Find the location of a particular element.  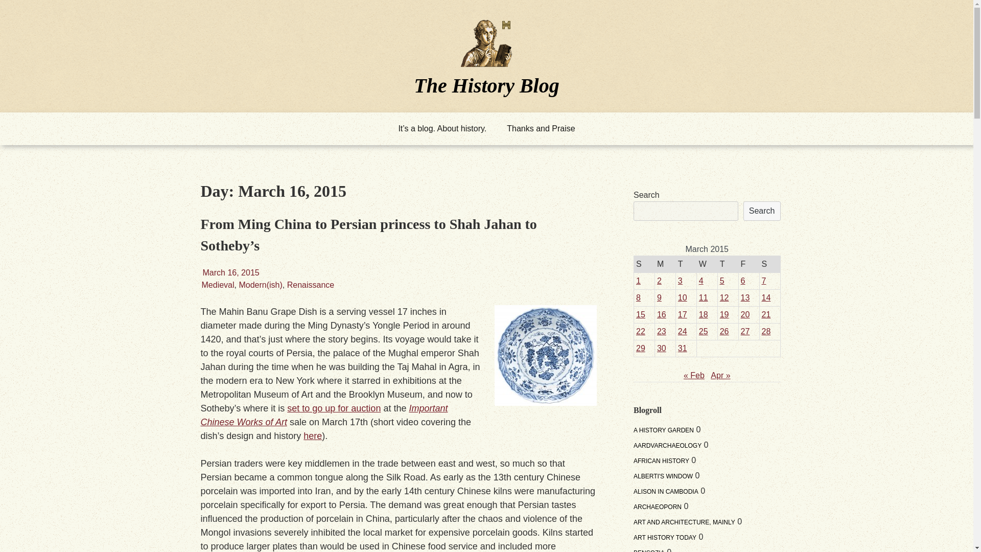

Saturday is located at coordinates (769, 264).